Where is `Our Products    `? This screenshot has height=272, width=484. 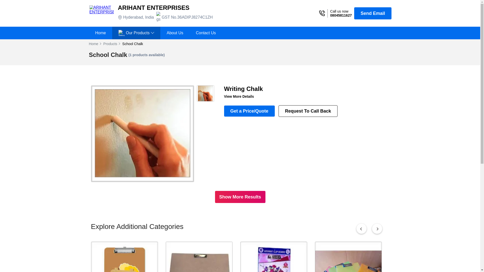
Our Products     is located at coordinates (136, 33).